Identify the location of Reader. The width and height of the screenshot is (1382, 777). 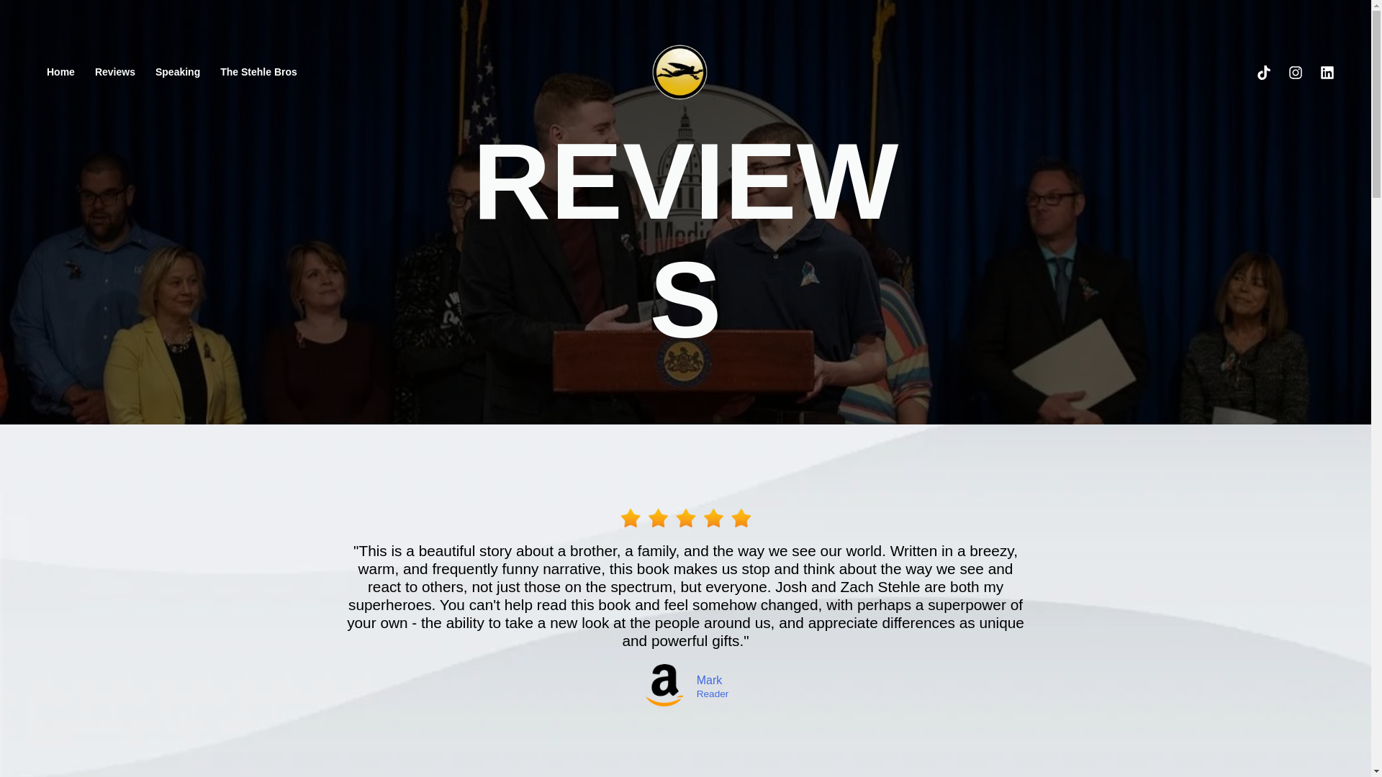
(508, 694).